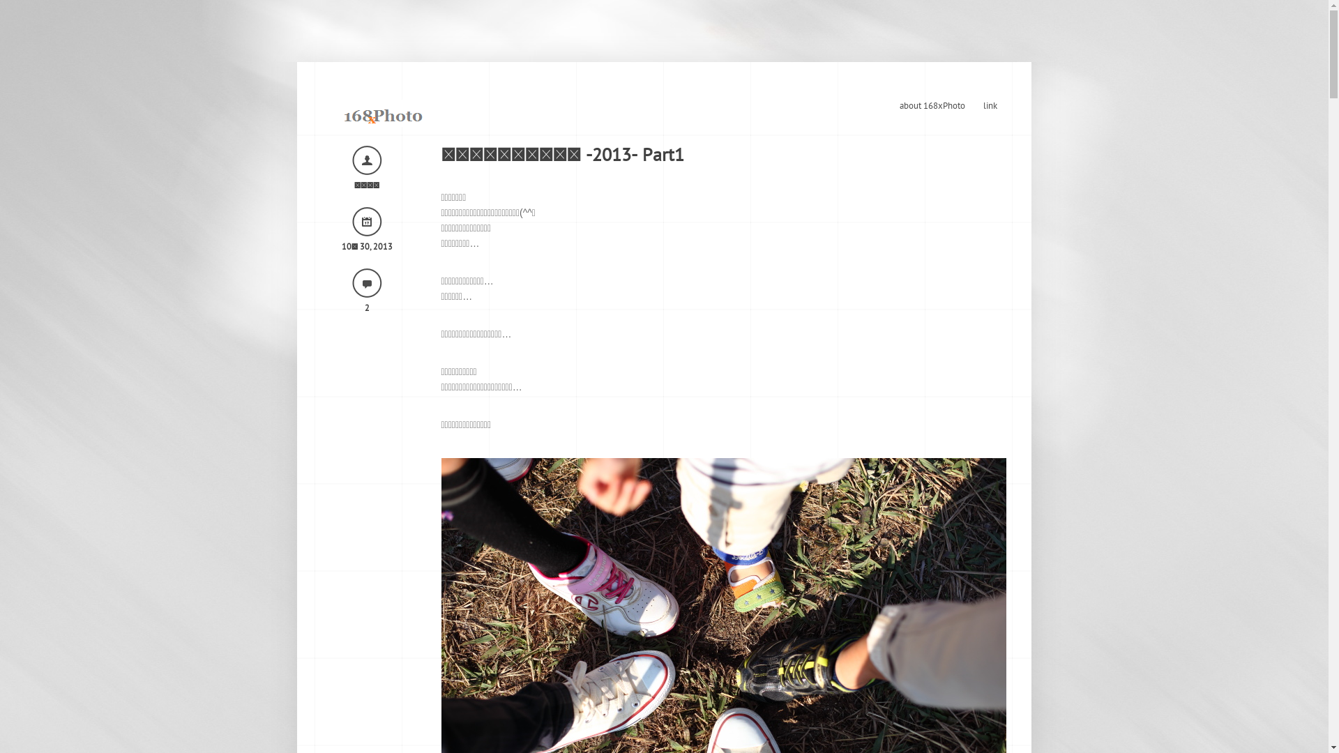 The image size is (1339, 753). What do you see at coordinates (367, 308) in the screenshot?
I see `2` at bounding box center [367, 308].